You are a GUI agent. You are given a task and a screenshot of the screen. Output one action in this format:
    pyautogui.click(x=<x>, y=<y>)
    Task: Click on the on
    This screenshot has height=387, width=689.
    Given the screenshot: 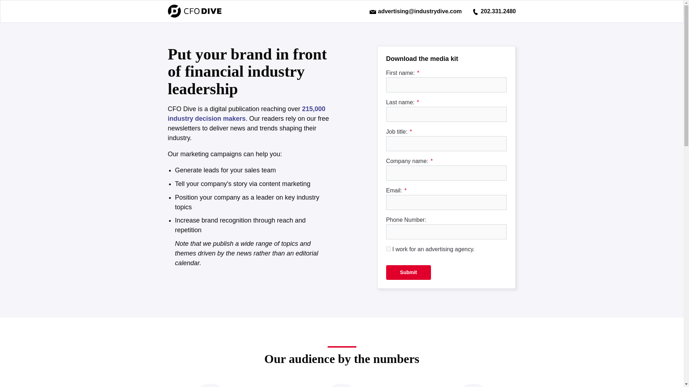 What is the action you would take?
    pyautogui.click(x=388, y=249)
    